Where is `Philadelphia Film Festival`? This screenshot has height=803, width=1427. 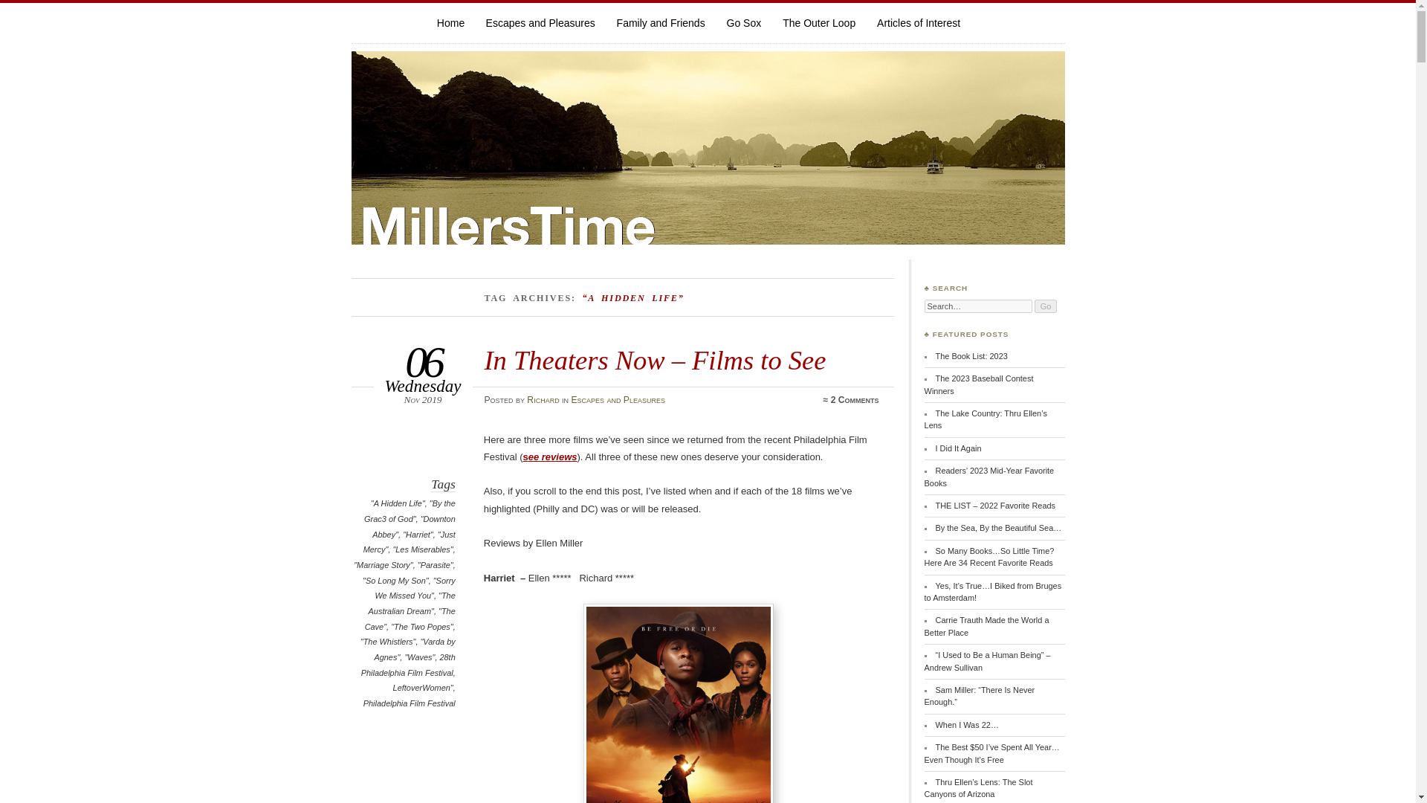
Philadelphia Film Festival is located at coordinates (409, 703).